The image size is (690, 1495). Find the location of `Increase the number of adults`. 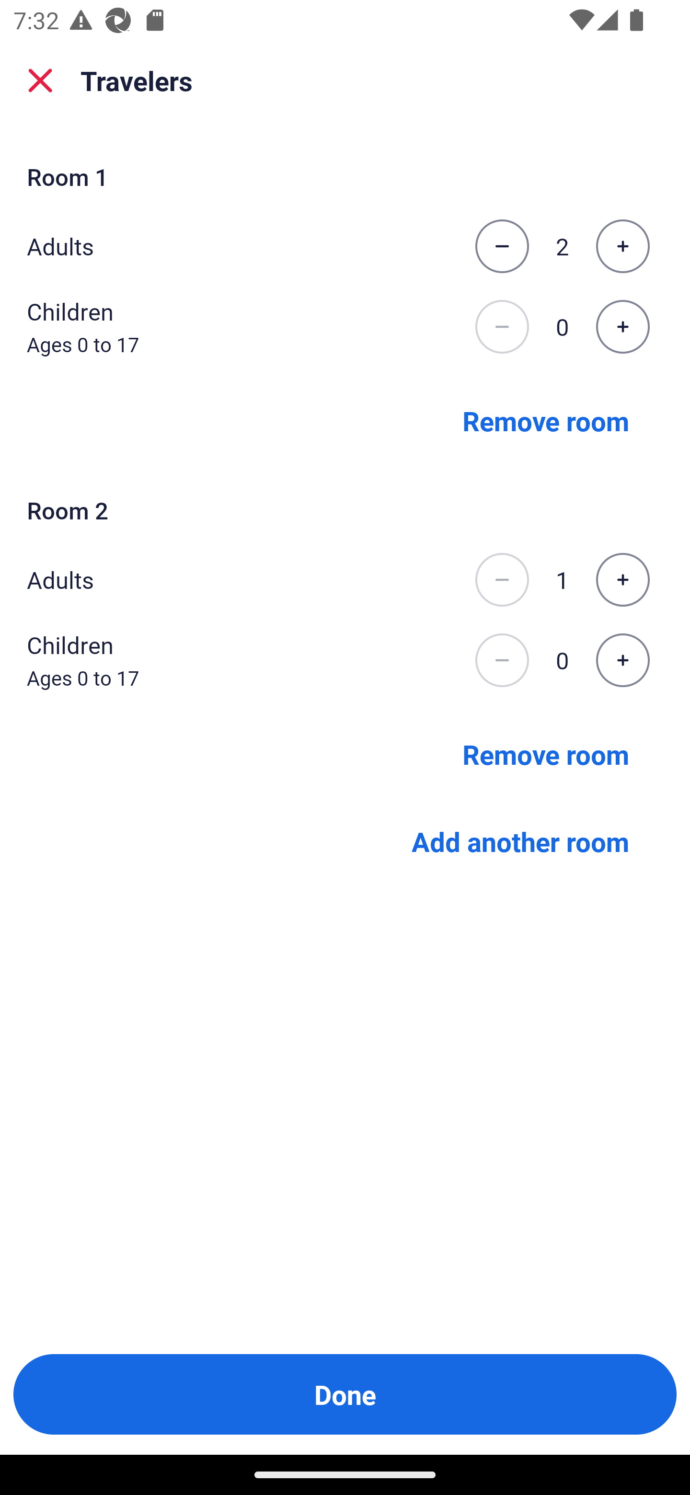

Increase the number of adults is located at coordinates (622, 246).